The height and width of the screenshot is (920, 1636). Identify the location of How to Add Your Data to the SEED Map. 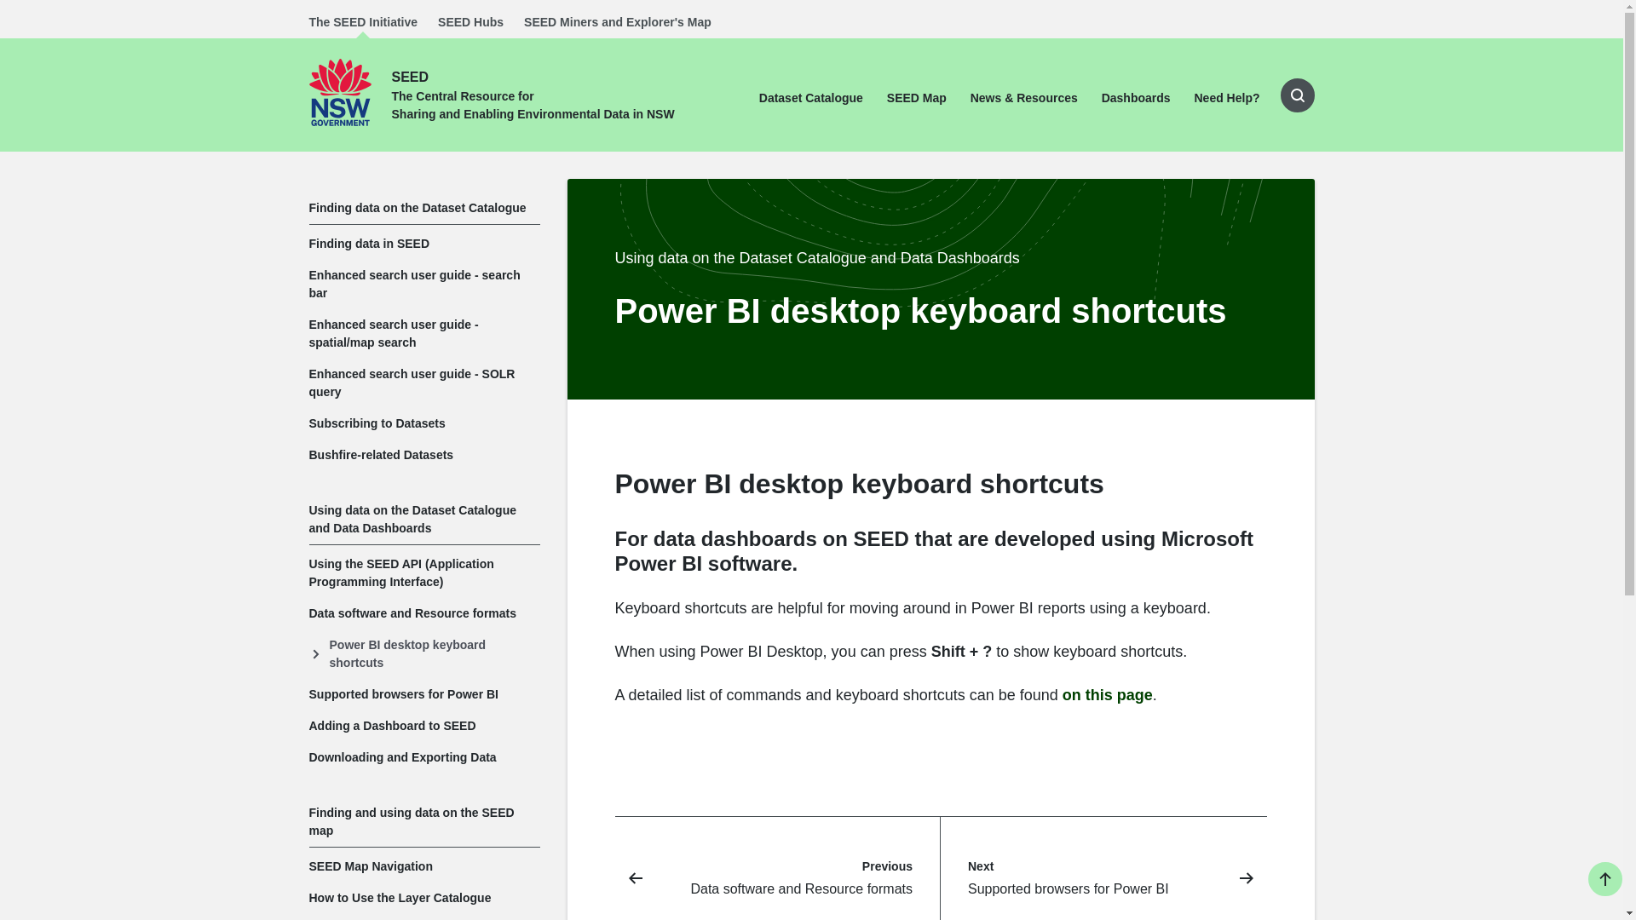
(424, 918).